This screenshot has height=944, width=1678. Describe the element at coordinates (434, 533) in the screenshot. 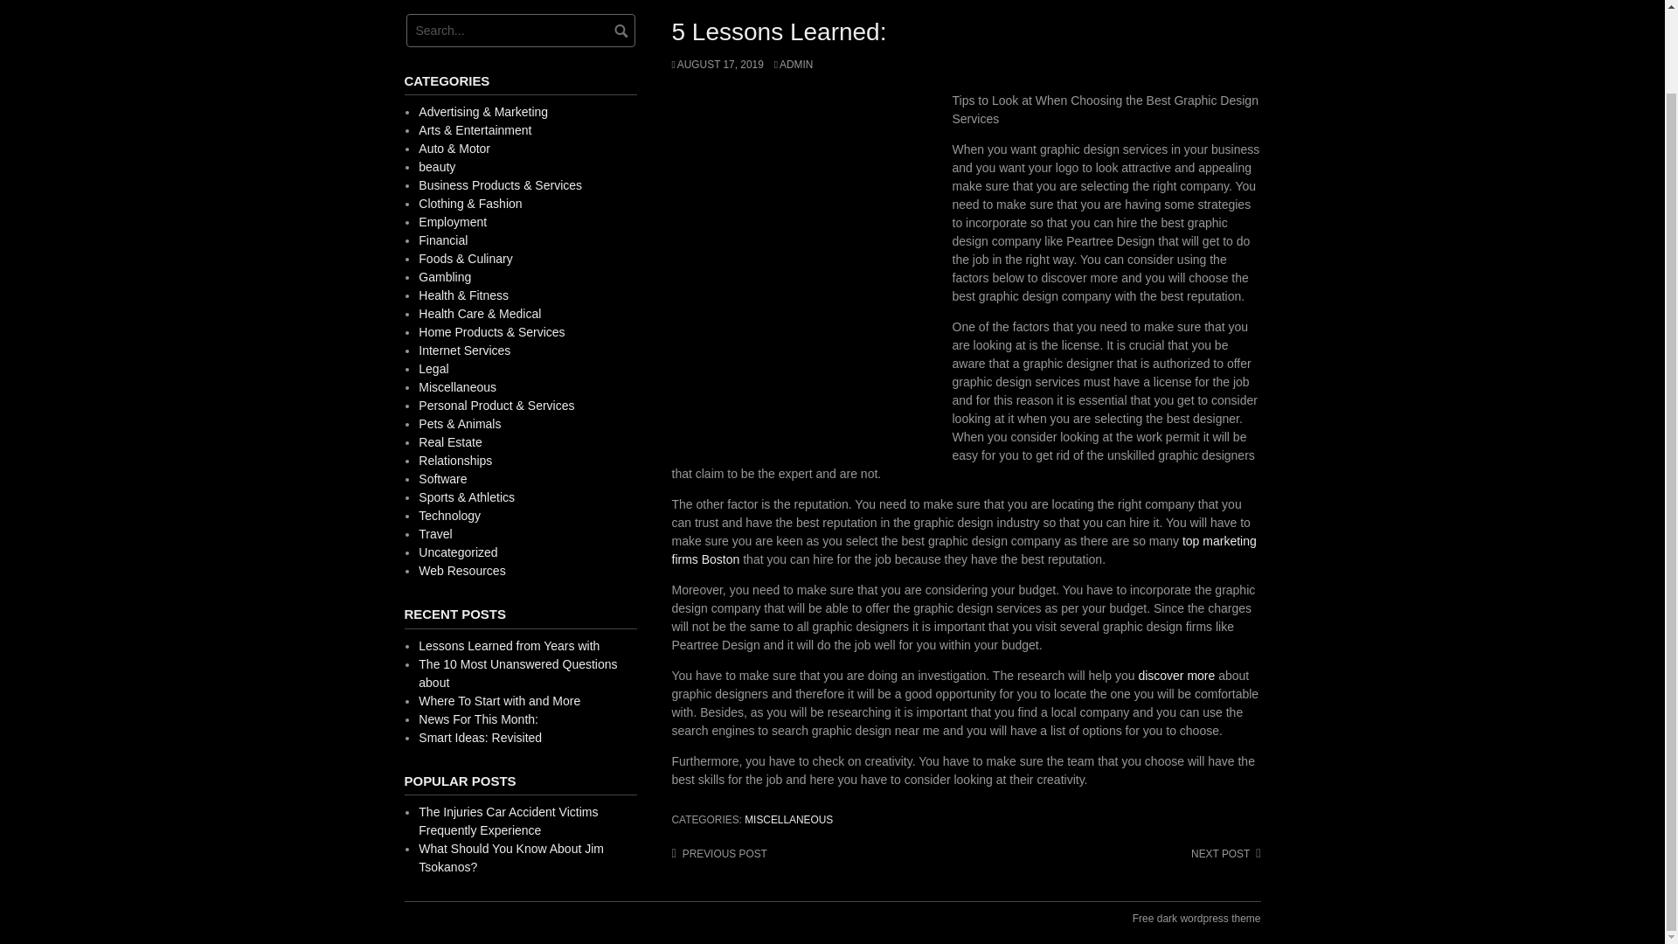

I see `Travel` at that location.